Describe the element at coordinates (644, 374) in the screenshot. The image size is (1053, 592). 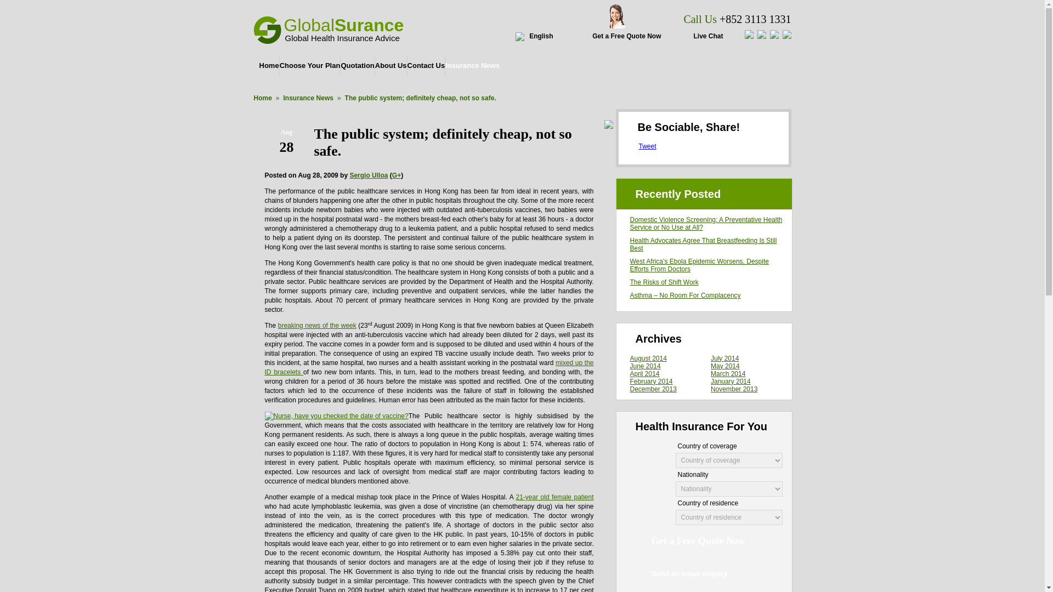
I see `April 2014` at that location.